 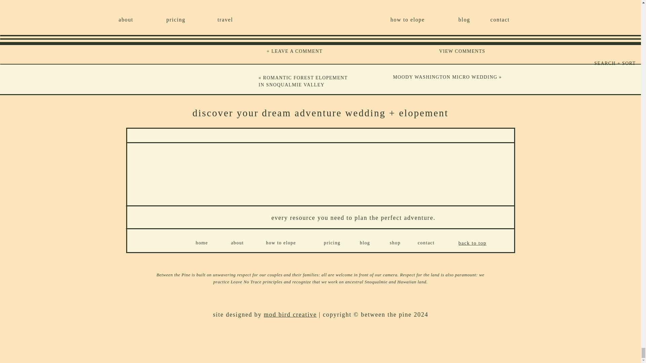 What do you see at coordinates (433, 244) in the screenshot?
I see `contact` at bounding box center [433, 244].